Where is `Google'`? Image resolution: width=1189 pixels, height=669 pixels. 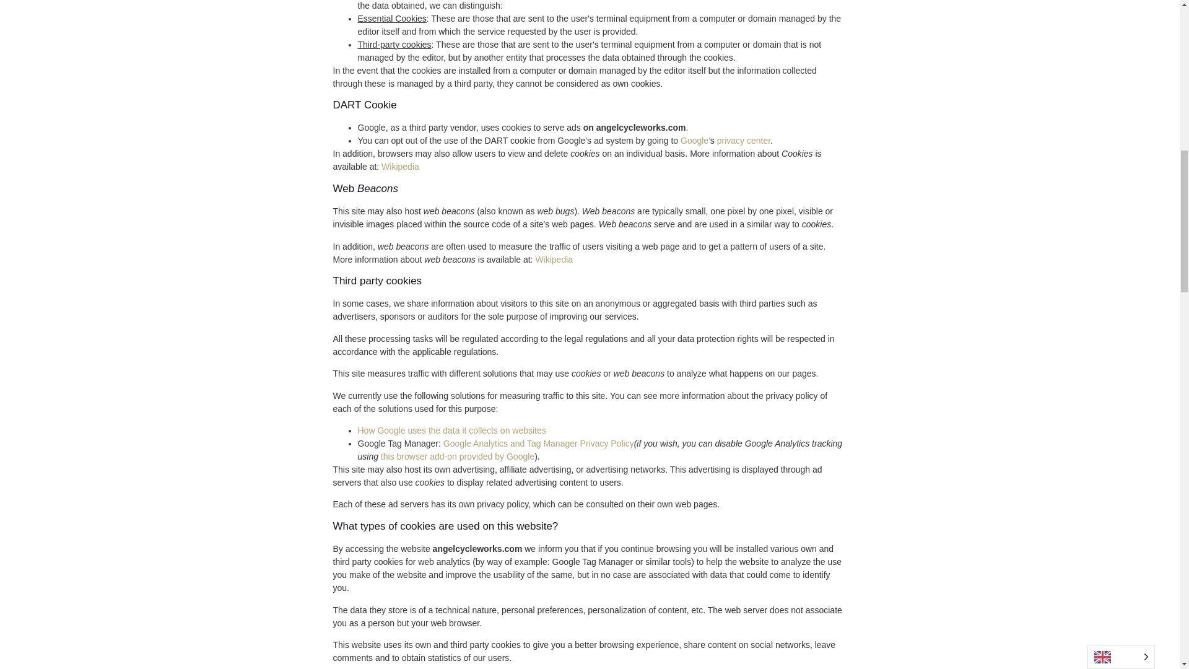
Google' is located at coordinates (695, 141).